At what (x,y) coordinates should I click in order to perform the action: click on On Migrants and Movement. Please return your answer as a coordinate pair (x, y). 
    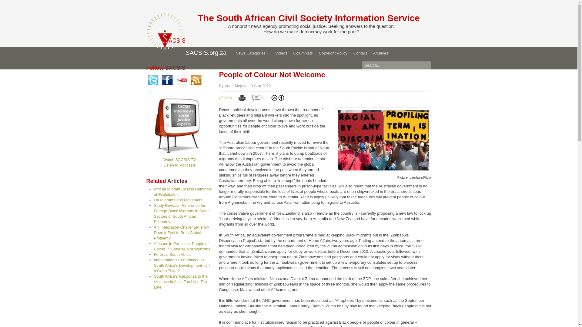
    Looking at the image, I should click on (178, 200).